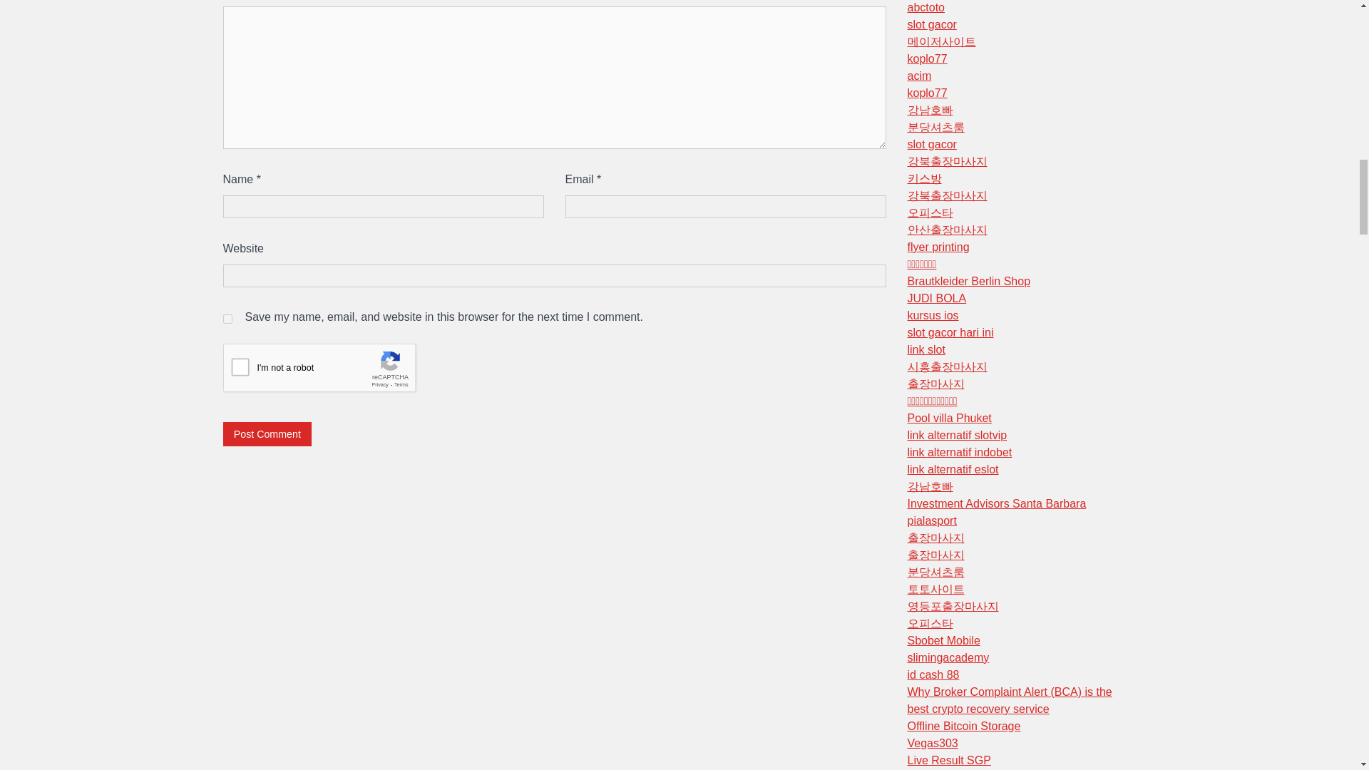  Describe the element at coordinates (331, 371) in the screenshot. I see `reCAPTCHA` at that location.